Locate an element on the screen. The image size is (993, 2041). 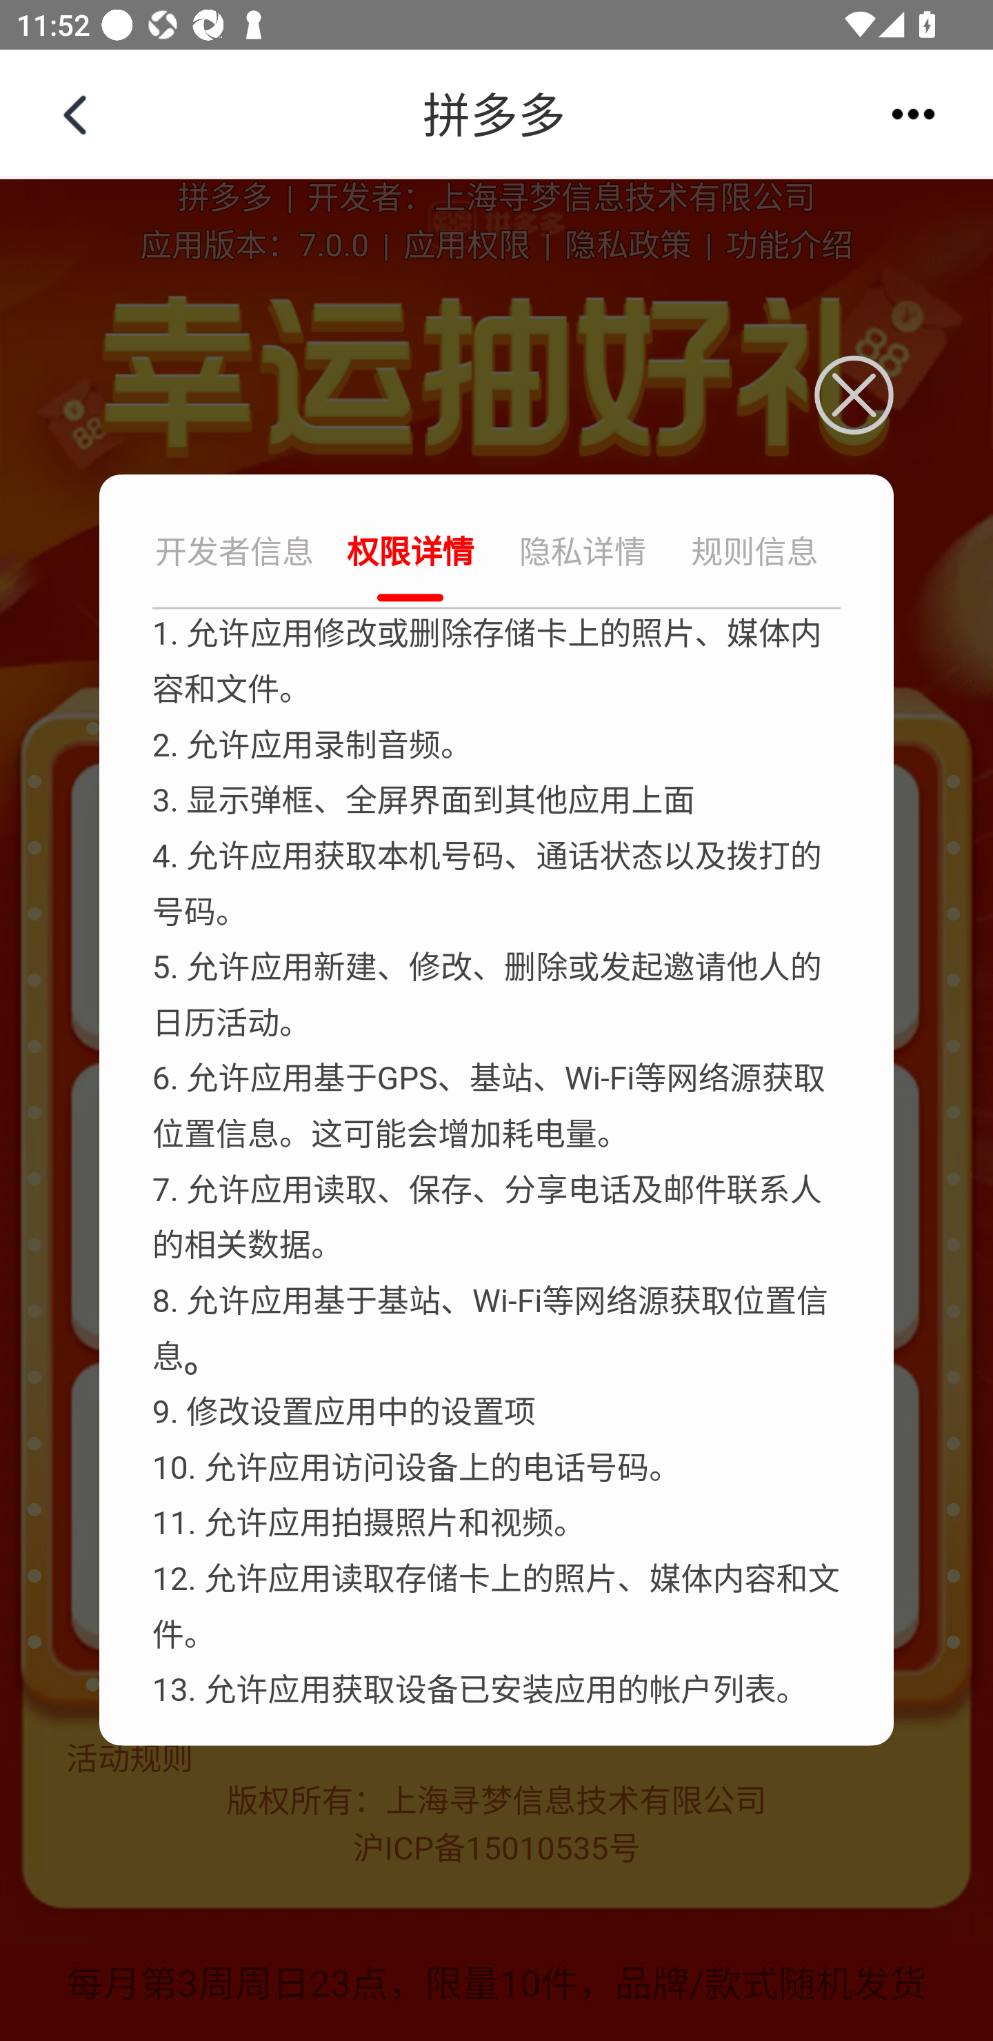
权限详情 is located at coordinates (410, 554).